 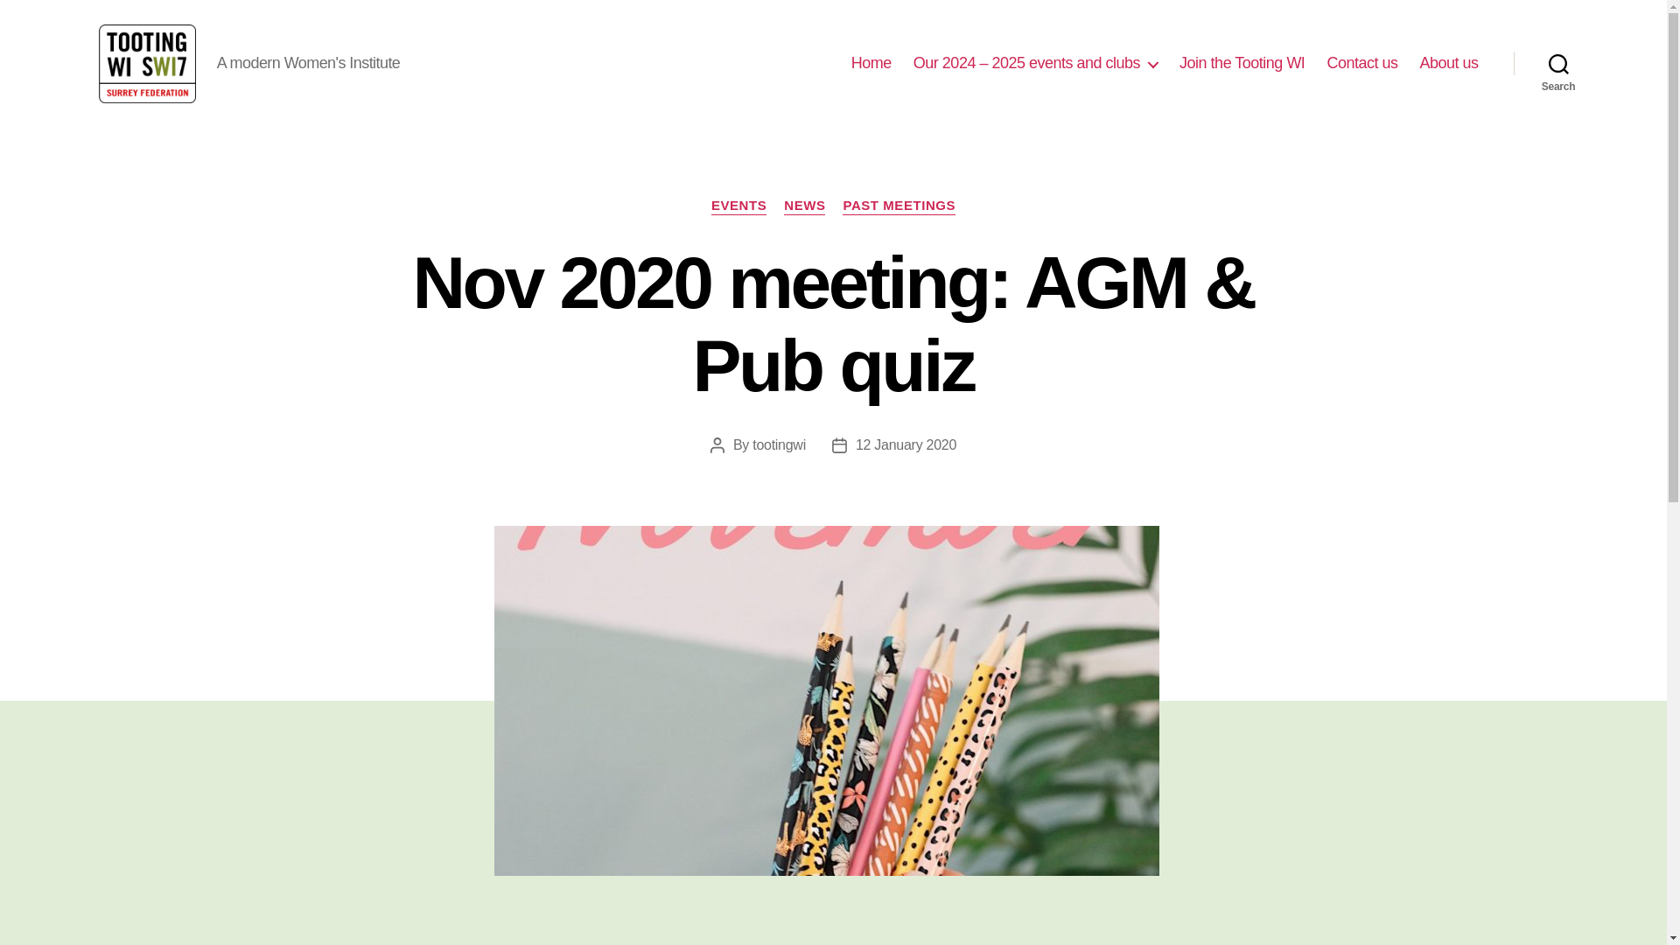 What do you see at coordinates (738, 206) in the screenshot?
I see `EVENTS` at bounding box center [738, 206].